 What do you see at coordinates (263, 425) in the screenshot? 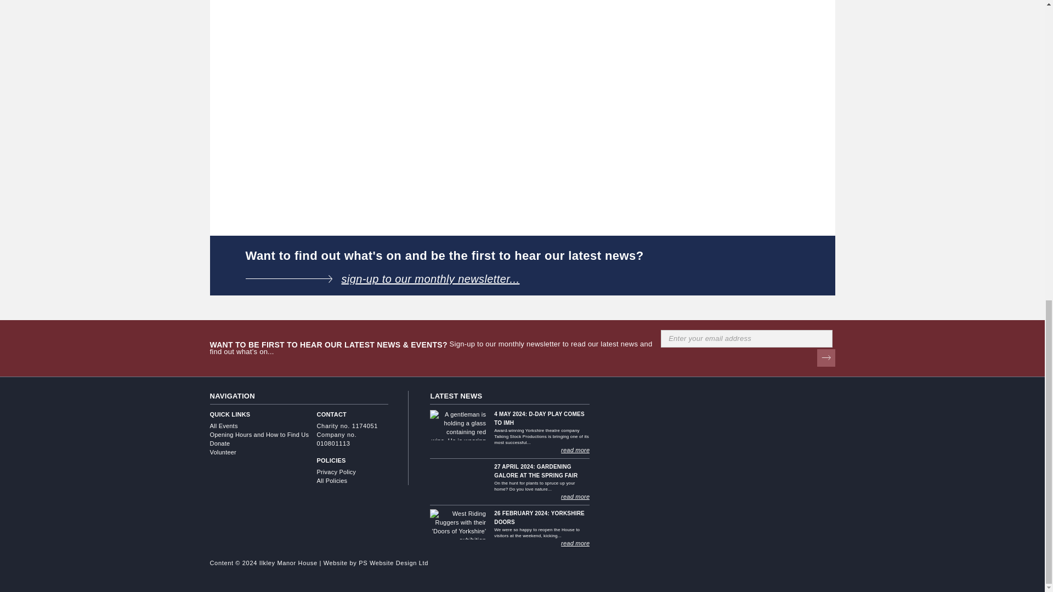
I see `All Events` at bounding box center [263, 425].